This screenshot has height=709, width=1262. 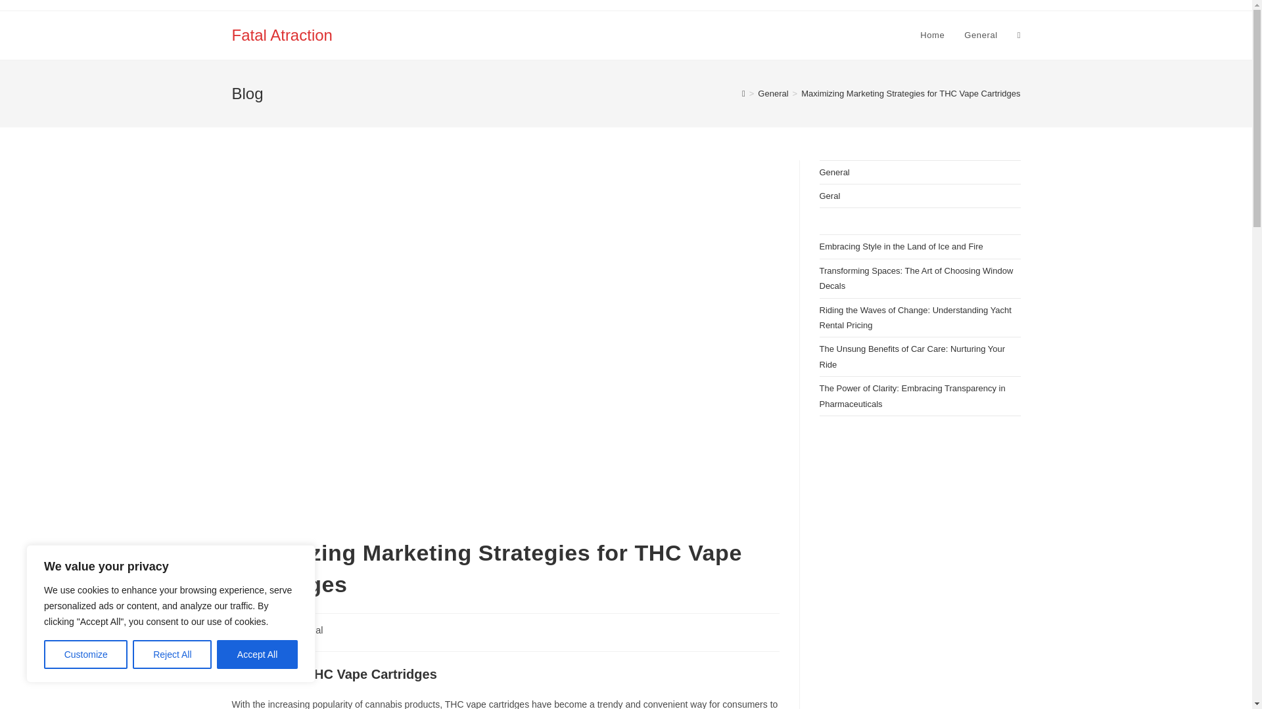 I want to click on Accept All, so click(x=258, y=655).